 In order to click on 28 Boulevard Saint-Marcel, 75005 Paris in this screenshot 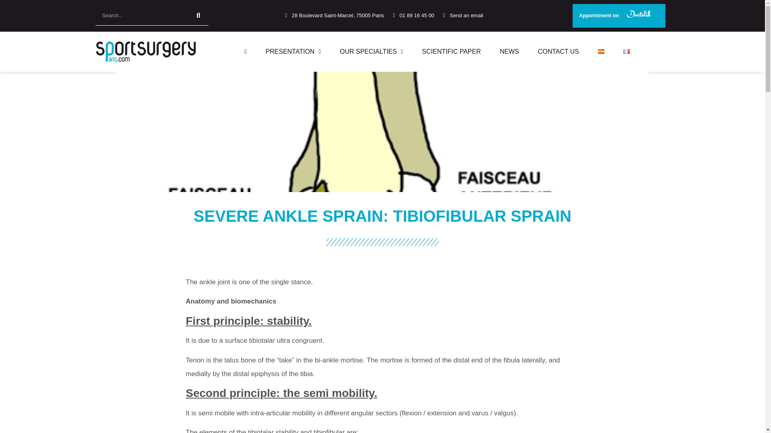, I will do `click(333, 15)`.